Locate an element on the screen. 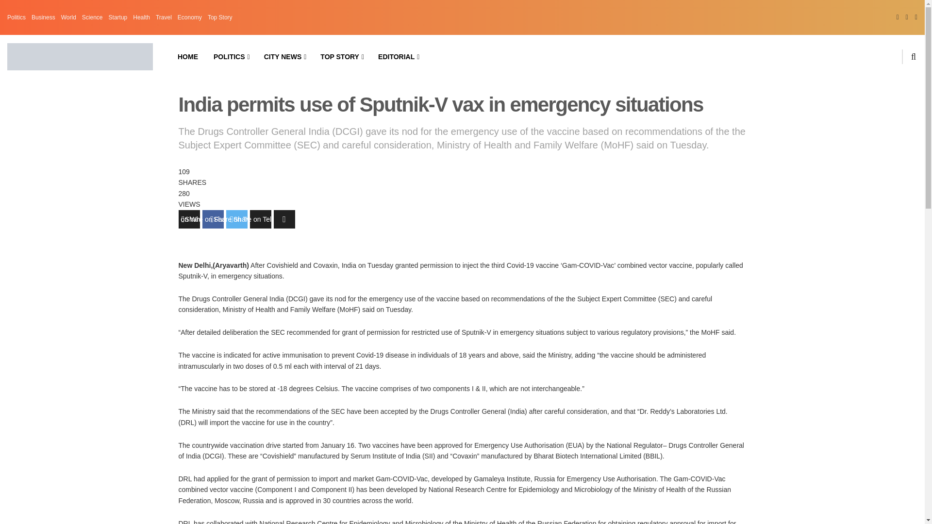 The width and height of the screenshot is (932, 524). TOP STORY is located at coordinates (341, 56).